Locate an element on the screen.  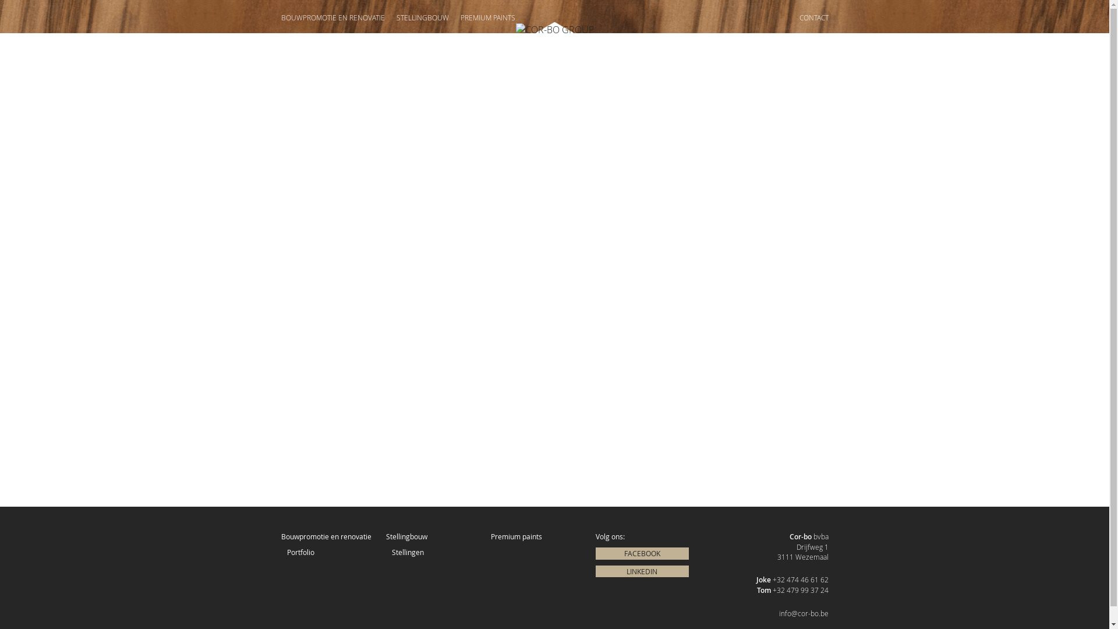
info@cor-bo.be is located at coordinates (804, 613).